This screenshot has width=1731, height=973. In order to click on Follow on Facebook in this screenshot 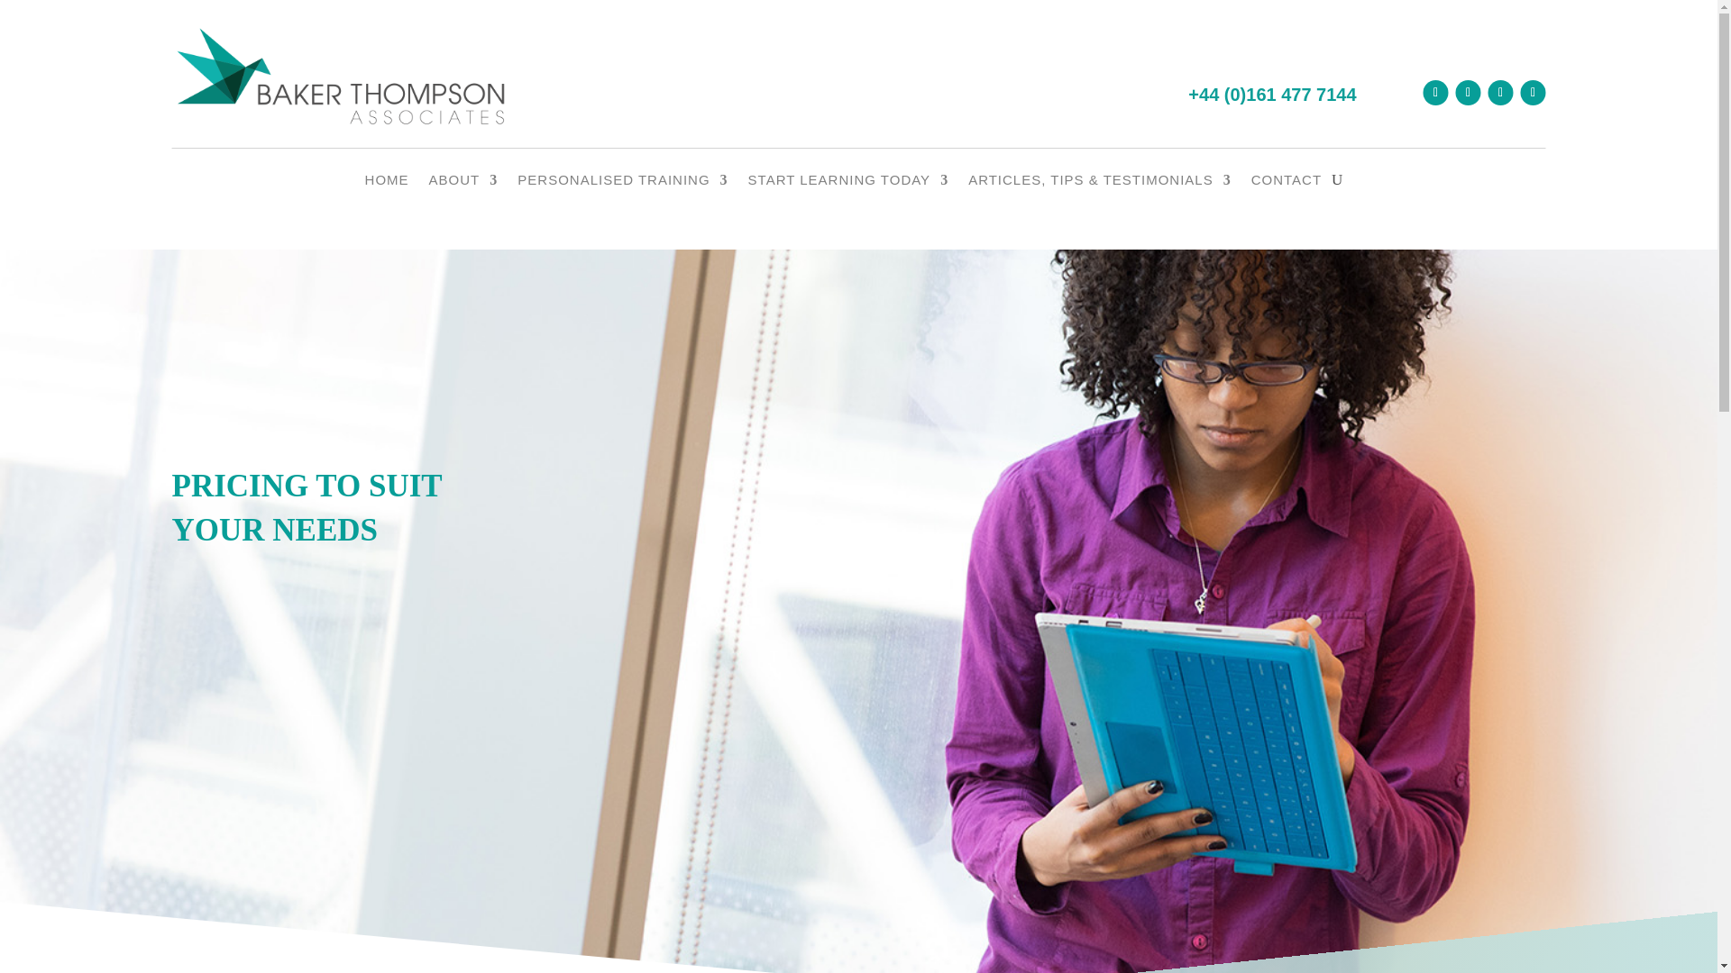, I will do `click(1468, 92)`.